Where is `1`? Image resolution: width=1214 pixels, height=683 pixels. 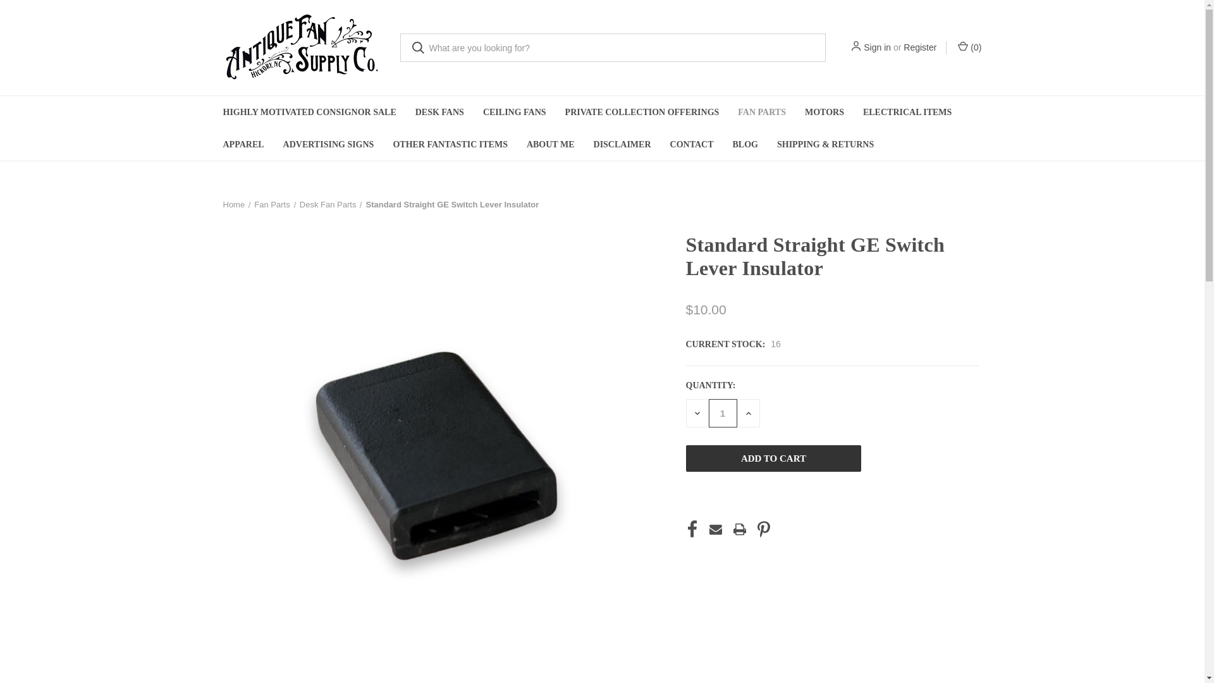 1 is located at coordinates (722, 413).